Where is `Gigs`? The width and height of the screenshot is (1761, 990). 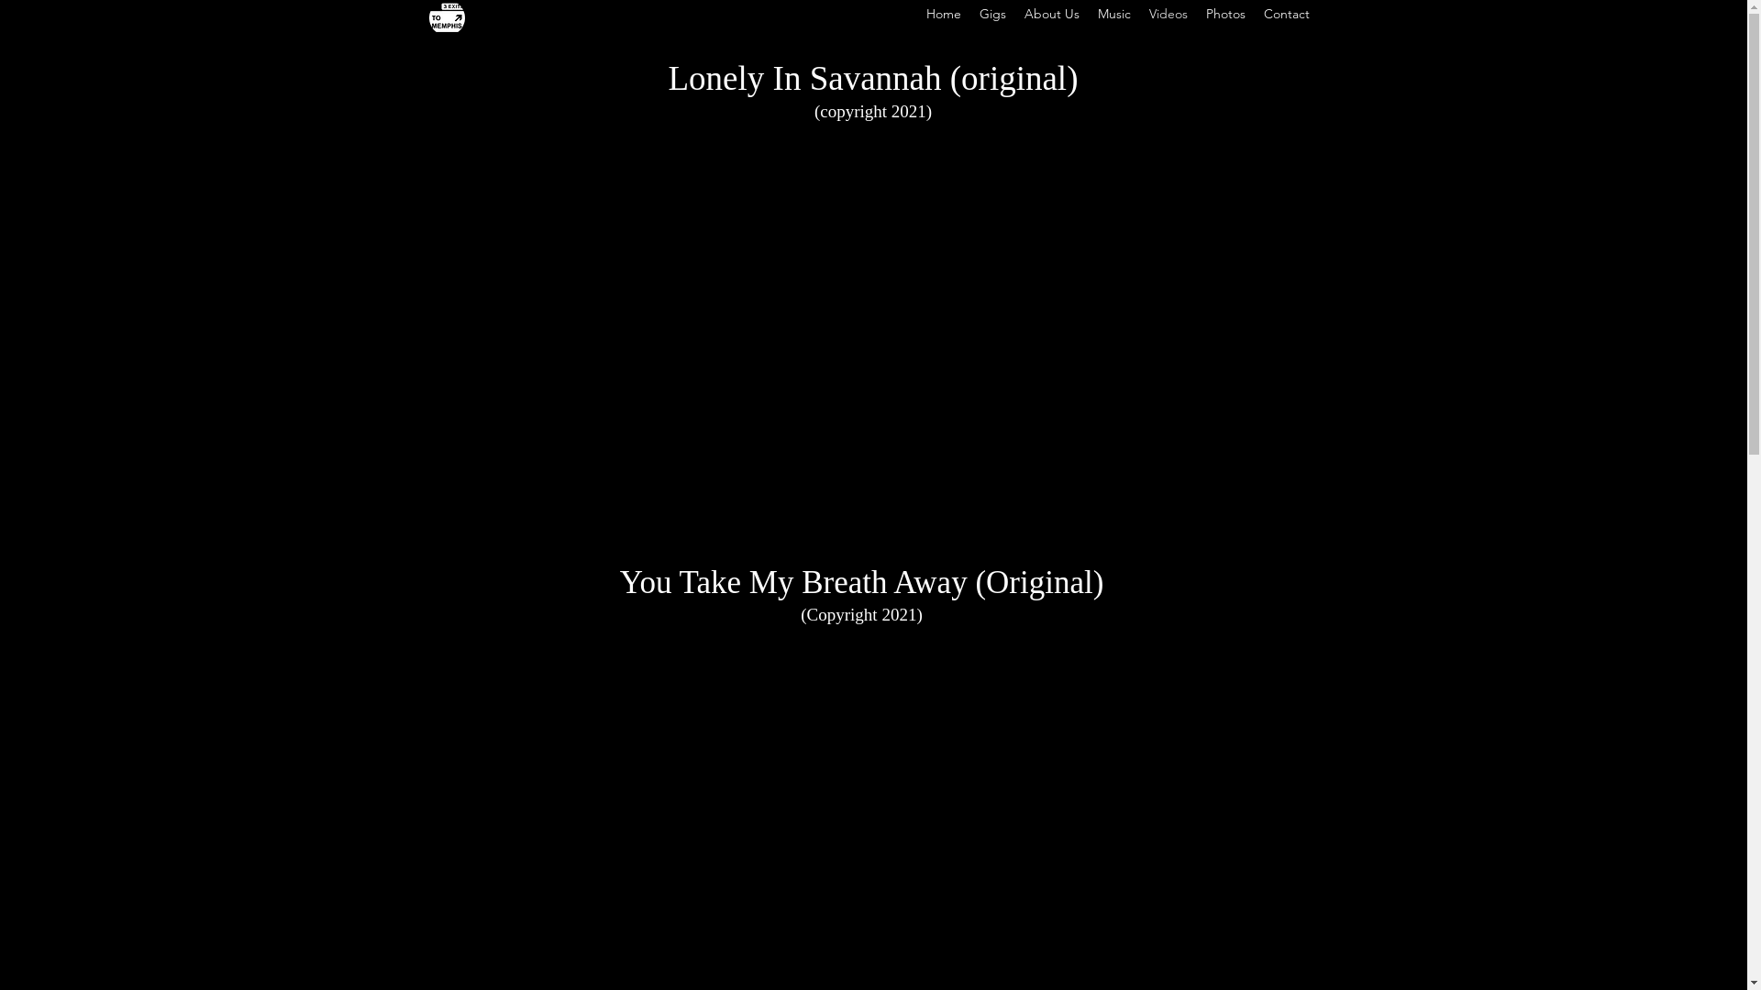
Gigs is located at coordinates (992, 14).